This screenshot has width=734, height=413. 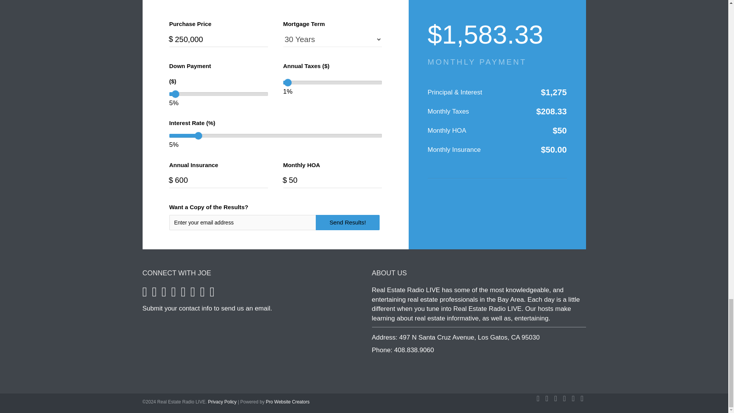 I want to click on Visit Real Estate Radio LIVE on Instagram, so click(x=174, y=294).